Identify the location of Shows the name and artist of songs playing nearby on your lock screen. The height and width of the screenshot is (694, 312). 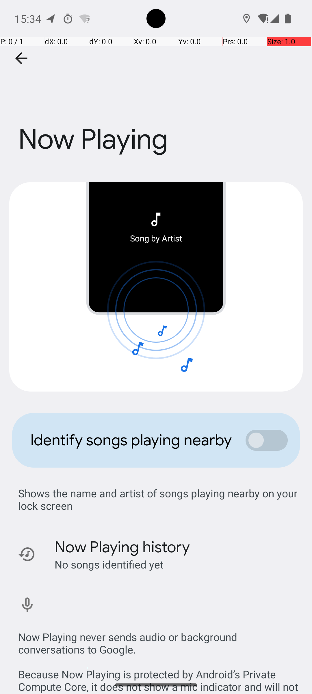
(159, 499).